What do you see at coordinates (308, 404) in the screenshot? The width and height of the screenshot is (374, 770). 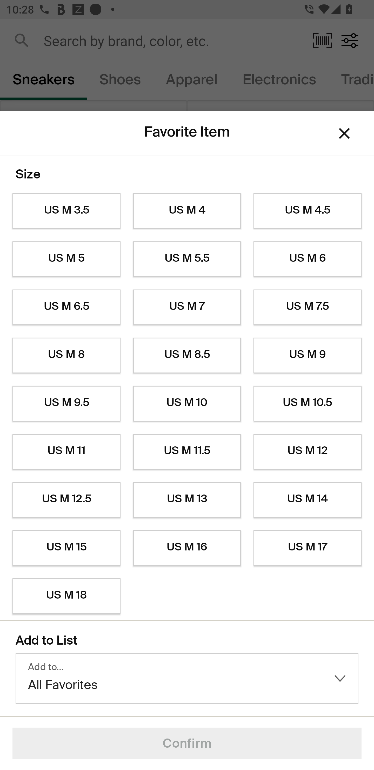 I see `US M 10.5` at bounding box center [308, 404].